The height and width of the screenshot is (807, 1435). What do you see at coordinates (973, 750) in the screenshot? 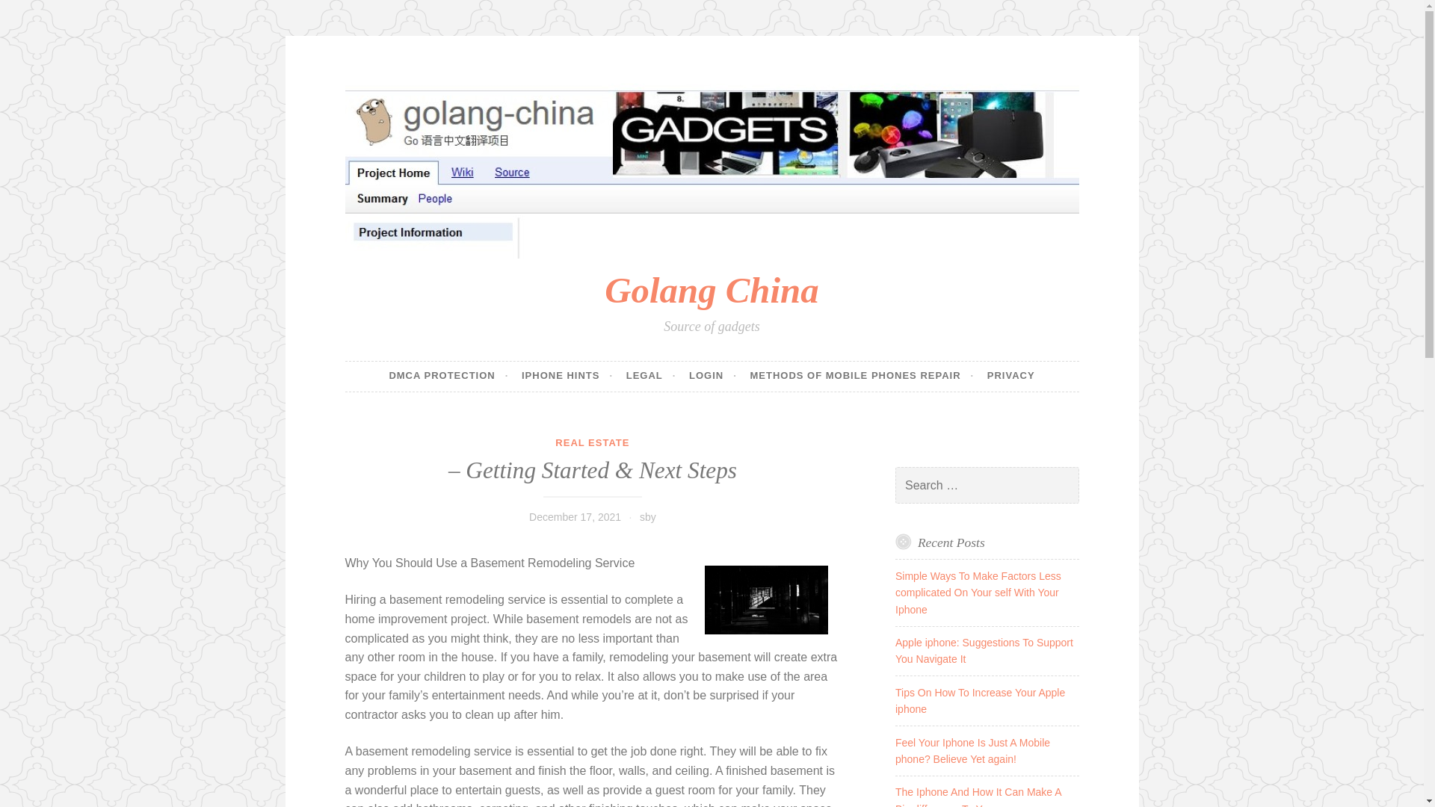
I see `Feel Your Iphone Is Just A Mobile phone? Believe Yet again!` at bounding box center [973, 750].